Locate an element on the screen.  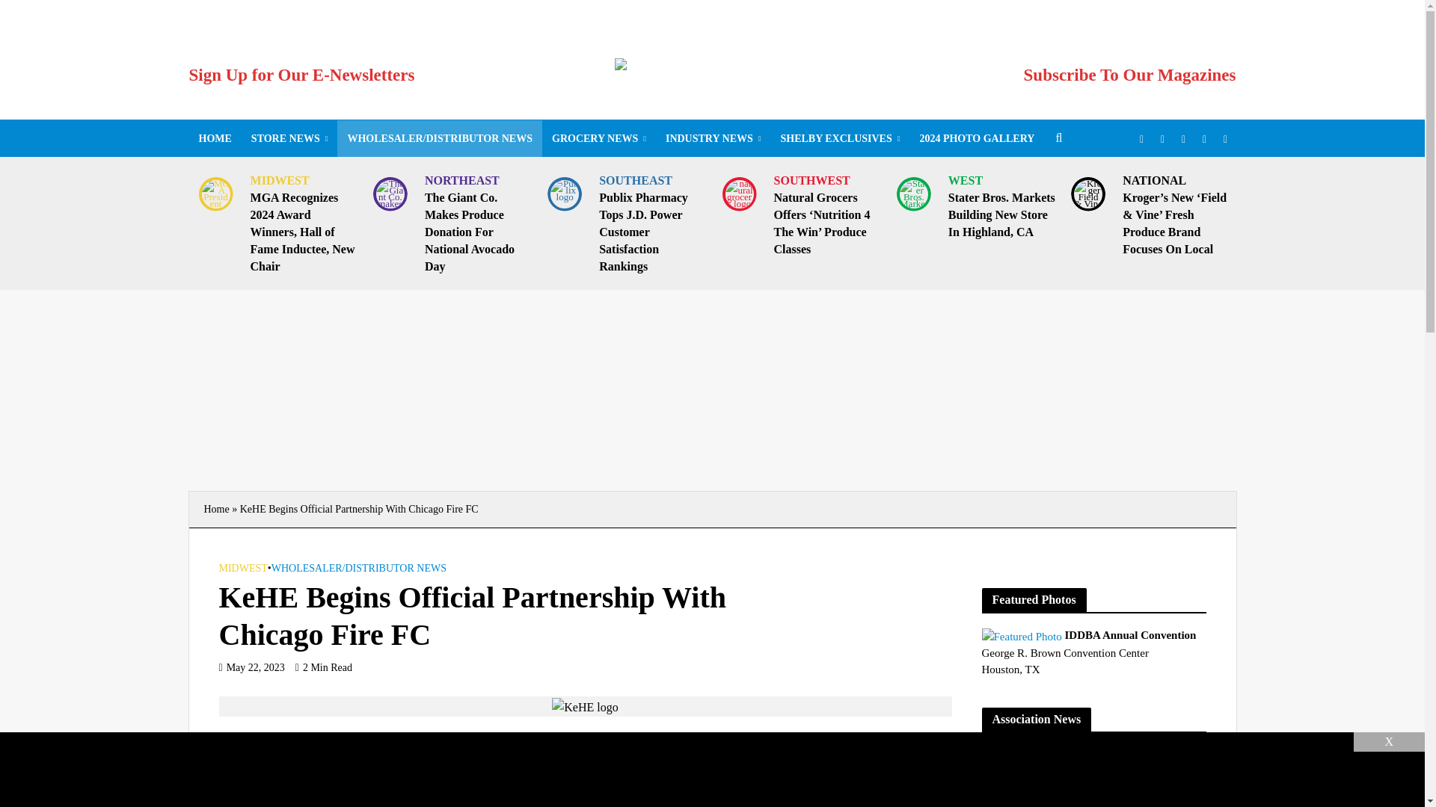
HOME is located at coordinates (214, 138).